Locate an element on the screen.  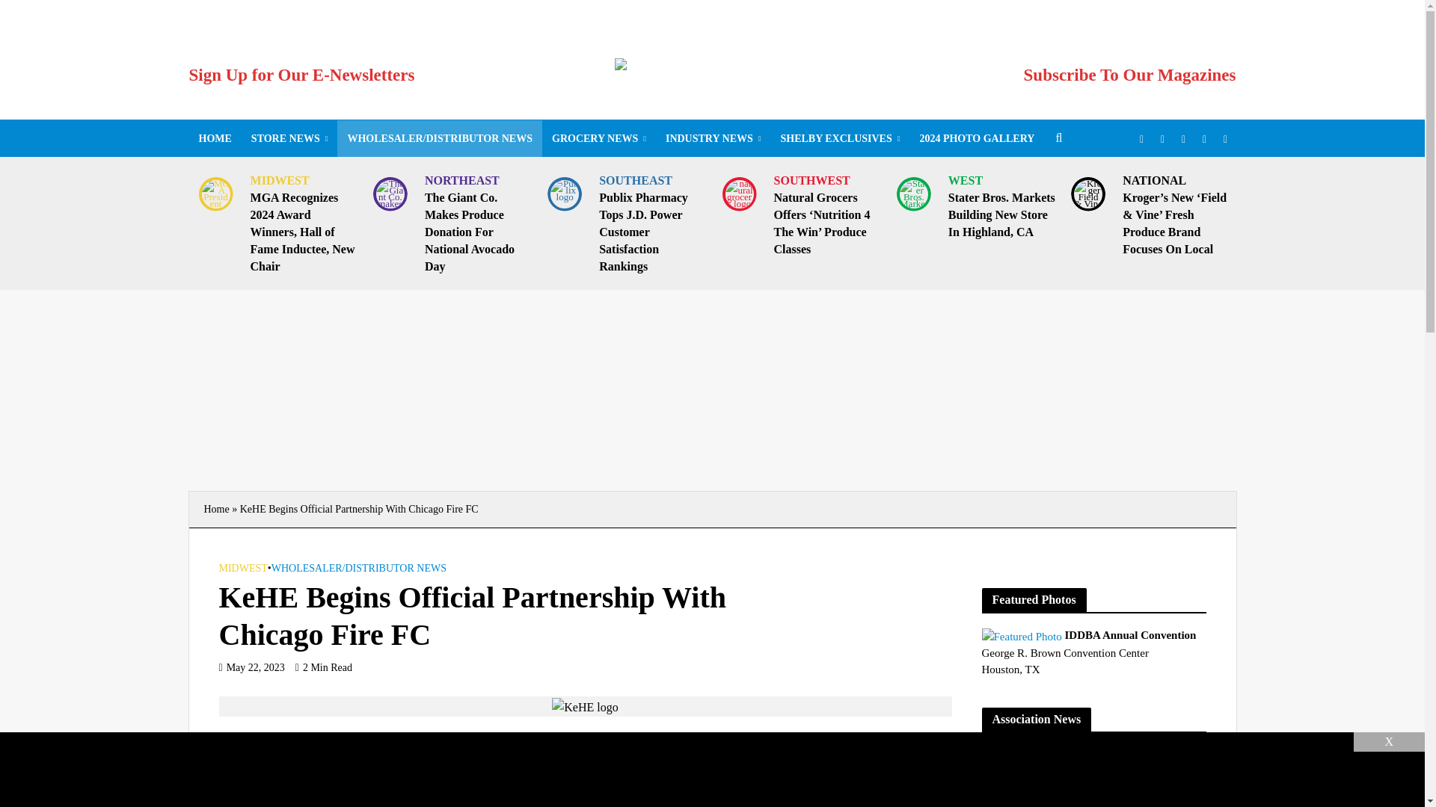
HOME is located at coordinates (214, 138).